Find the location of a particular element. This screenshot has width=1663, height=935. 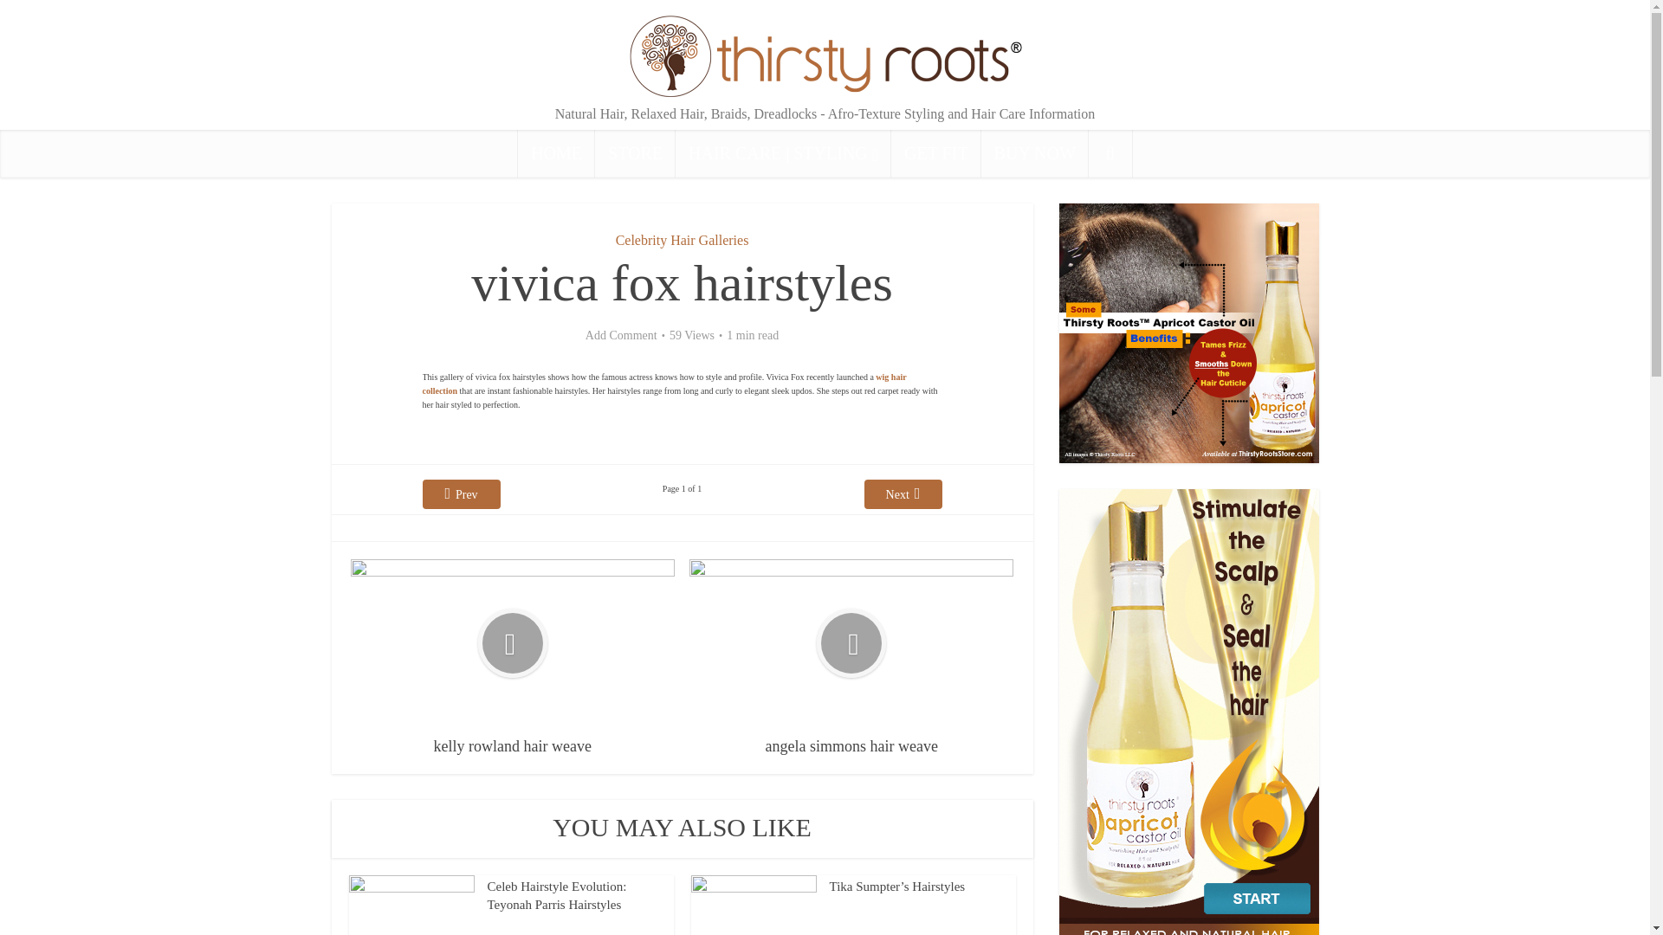

Celebrity Hair Galleries is located at coordinates (683, 240).